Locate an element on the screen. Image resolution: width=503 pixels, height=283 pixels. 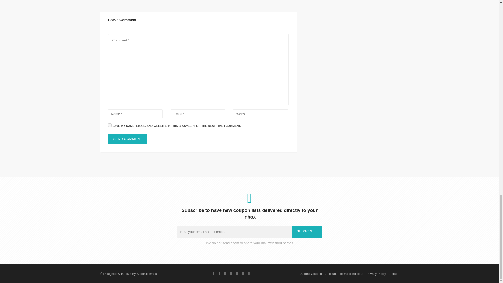
SUBSCRIBE is located at coordinates (307, 232).